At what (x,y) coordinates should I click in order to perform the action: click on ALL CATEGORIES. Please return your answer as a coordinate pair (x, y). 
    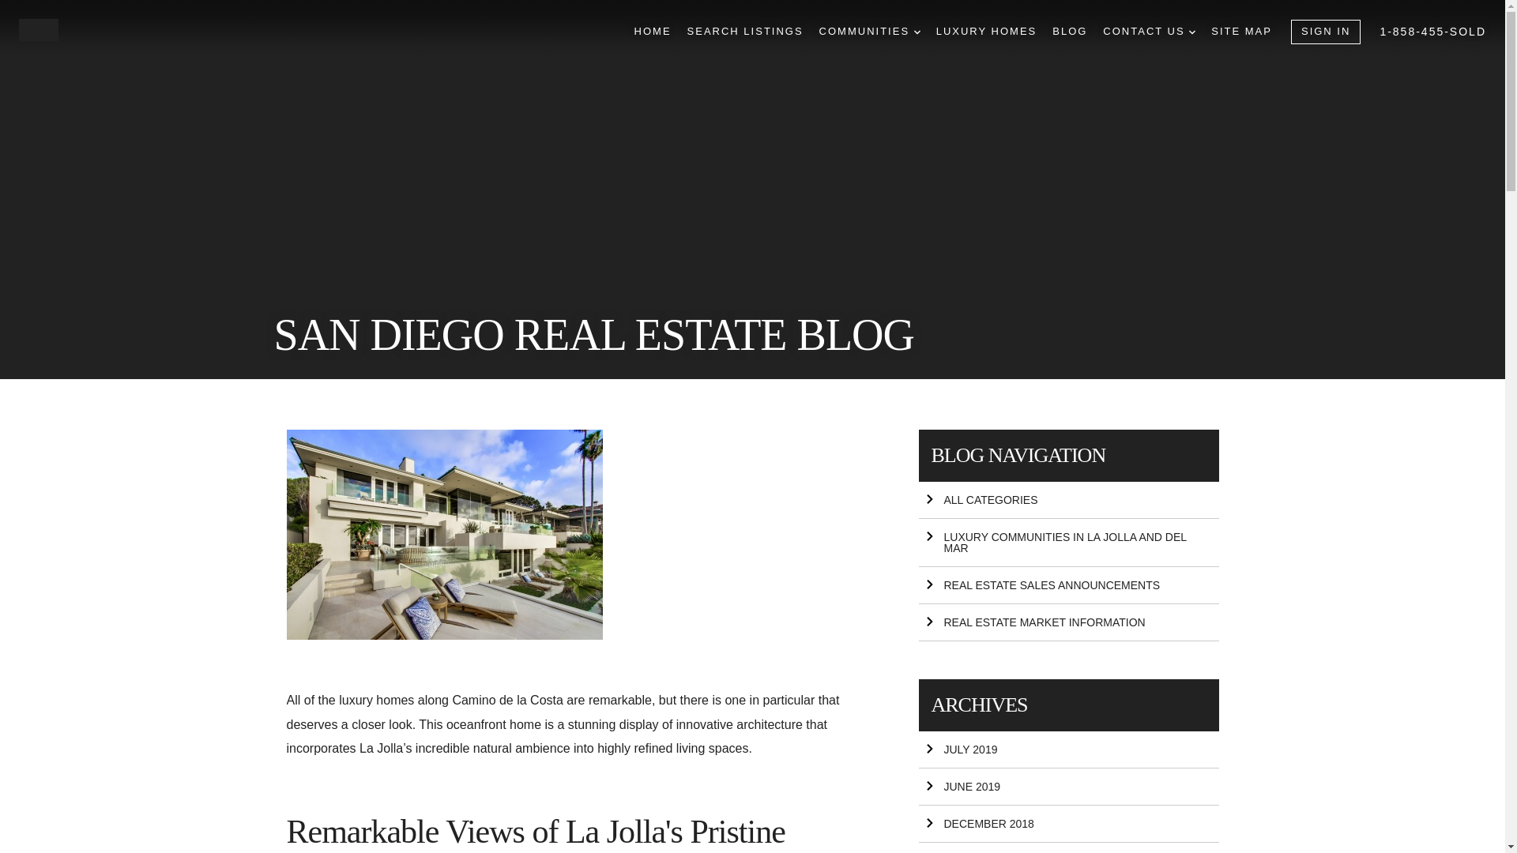
    Looking at the image, I should click on (1067, 500).